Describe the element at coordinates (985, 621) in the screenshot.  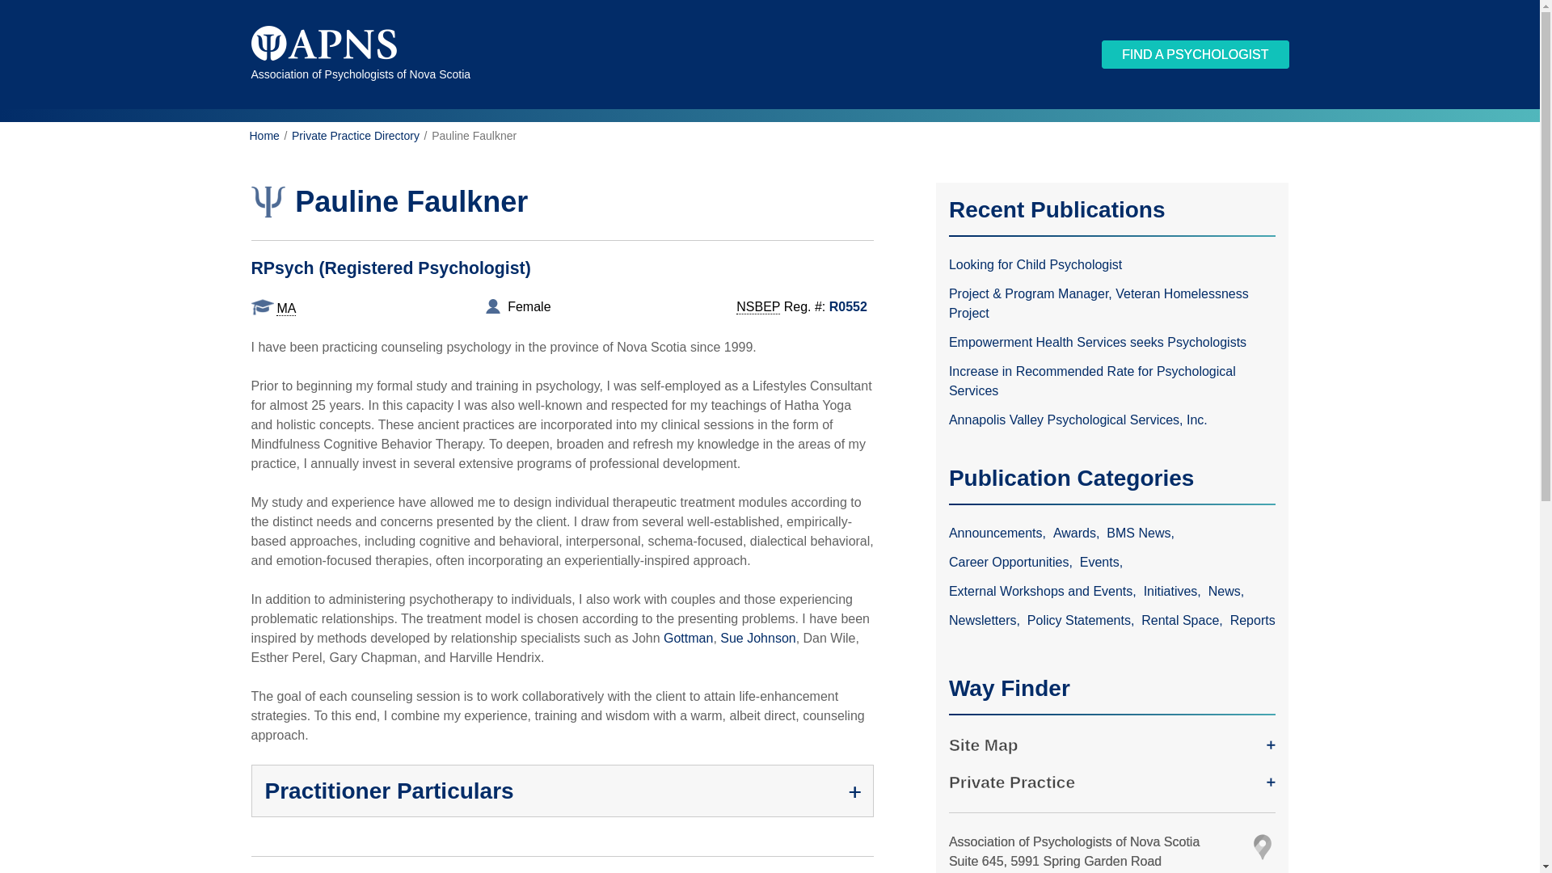
I see `Newsletters` at that location.